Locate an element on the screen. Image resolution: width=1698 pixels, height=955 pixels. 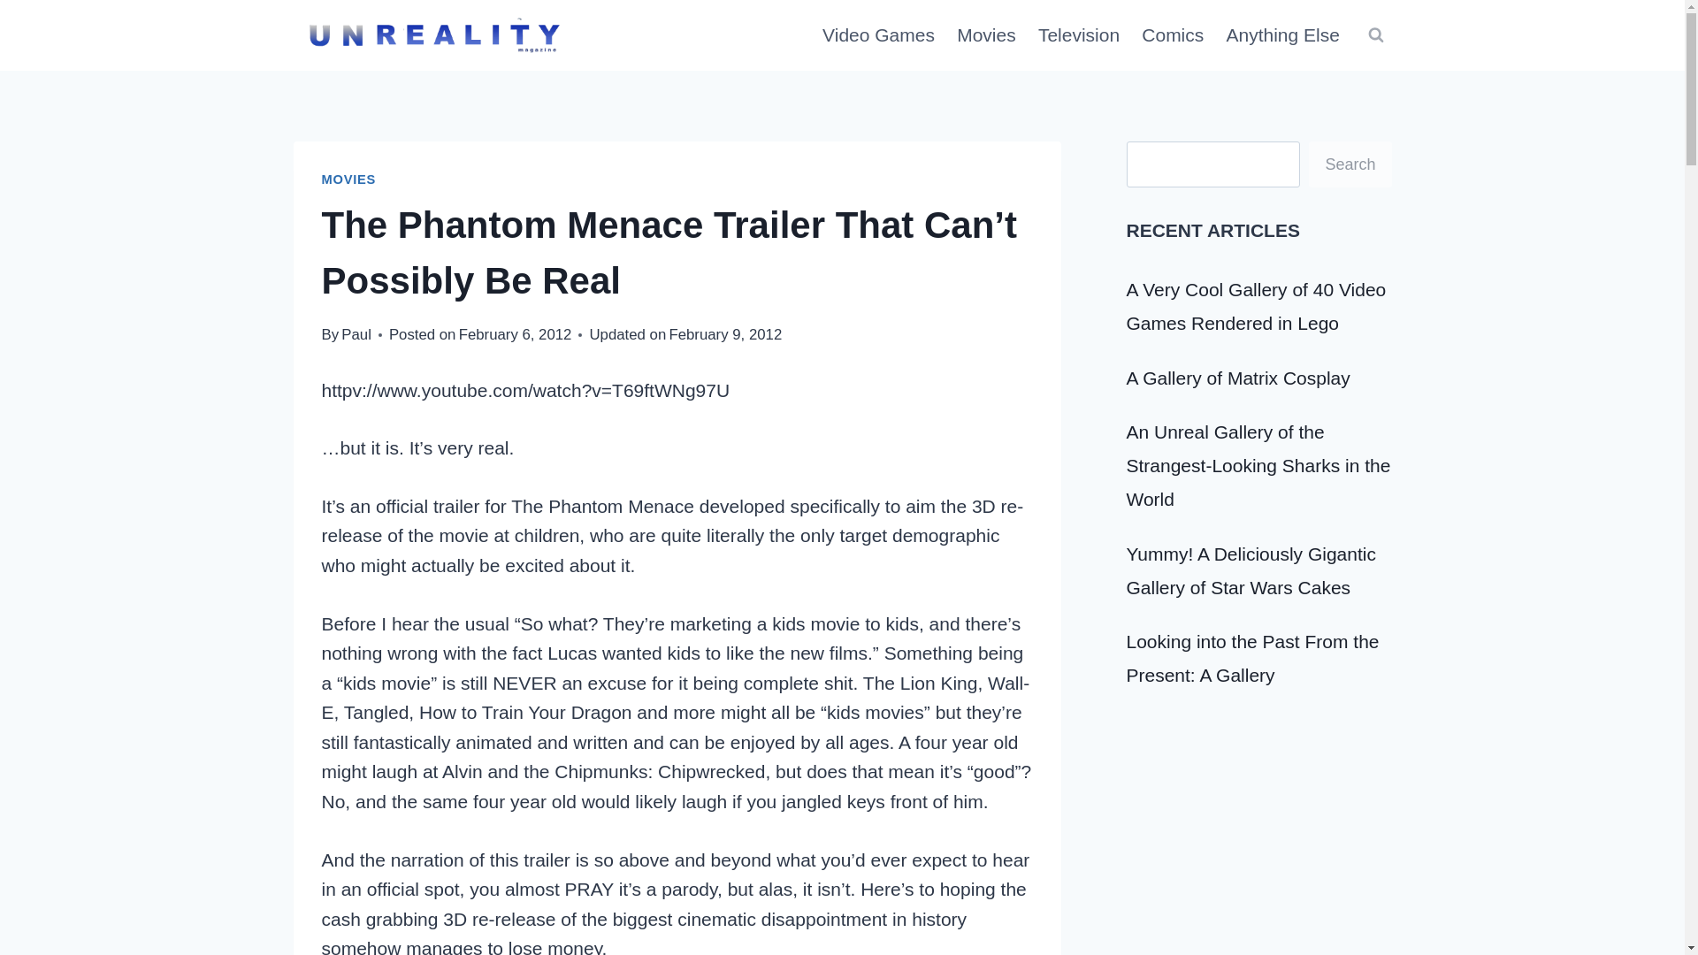
Television is located at coordinates (1079, 35).